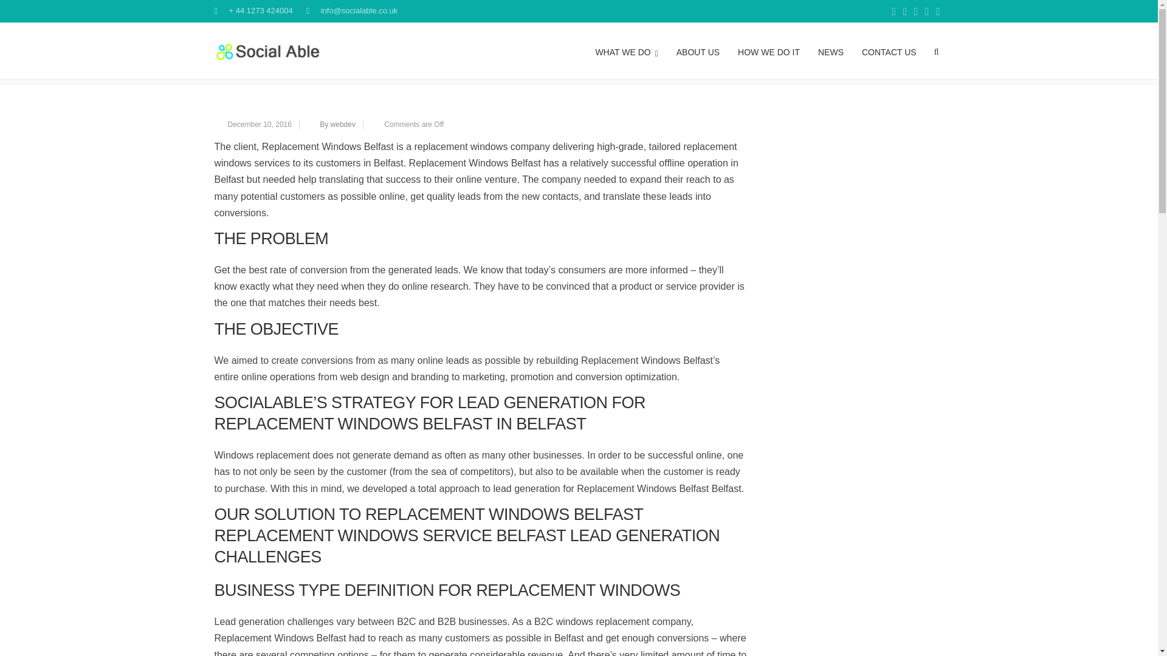  What do you see at coordinates (937, 12) in the screenshot?
I see `Instagram` at bounding box center [937, 12].